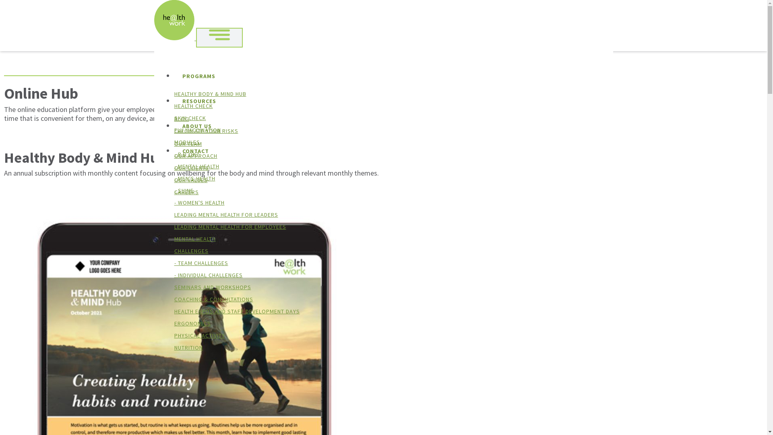 This screenshot has height=435, width=773. What do you see at coordinates (226, 215) in the screenshot?
I see `LEADING MENTAL HEALTH FOR LEADERS` at bounding box center [226, 215].